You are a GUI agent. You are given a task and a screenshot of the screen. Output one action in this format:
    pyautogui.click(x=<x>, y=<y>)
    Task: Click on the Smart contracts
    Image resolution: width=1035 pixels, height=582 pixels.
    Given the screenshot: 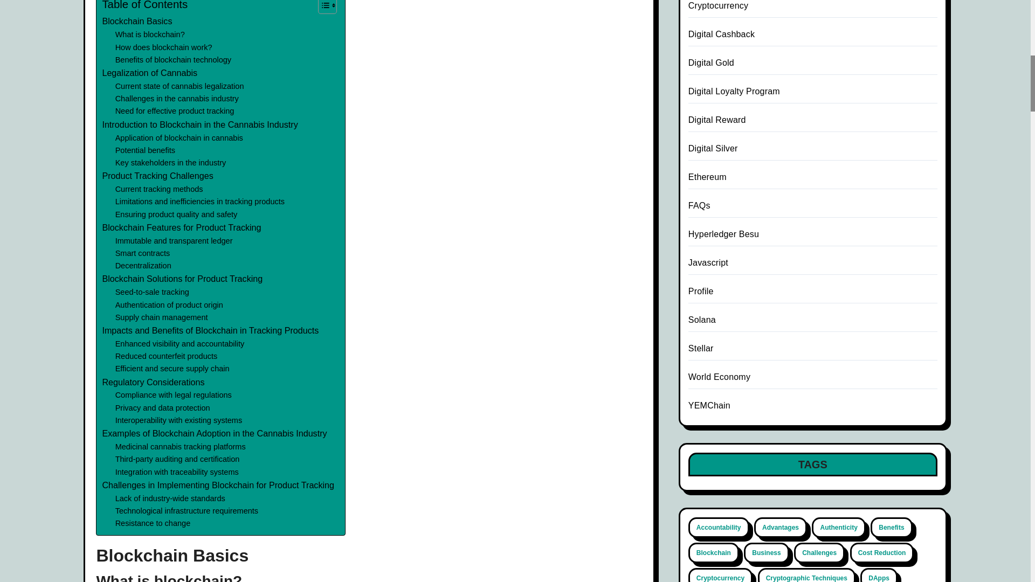 What is the action you would take?
    pyautogui.click(x=142, y=253)
    